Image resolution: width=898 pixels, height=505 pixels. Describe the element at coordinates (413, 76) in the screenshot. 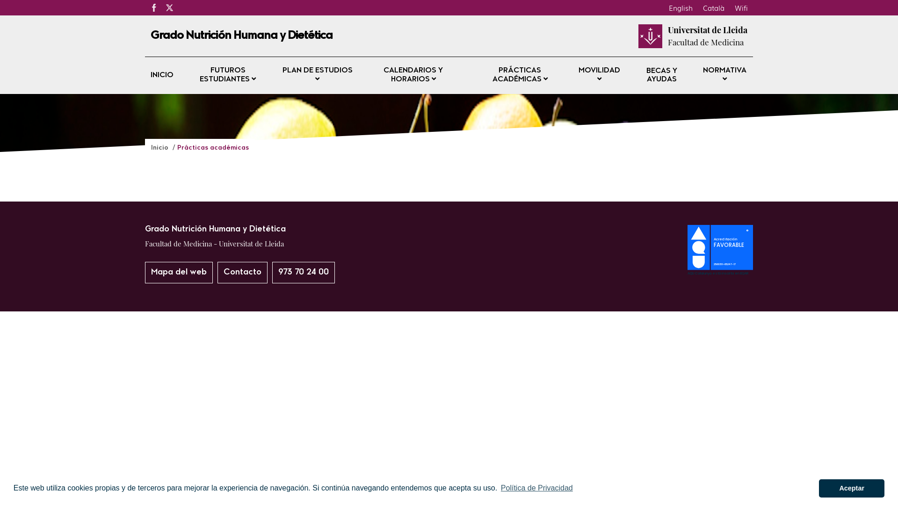

I see `CALENDARIOS Y HORARIOS` at that location.